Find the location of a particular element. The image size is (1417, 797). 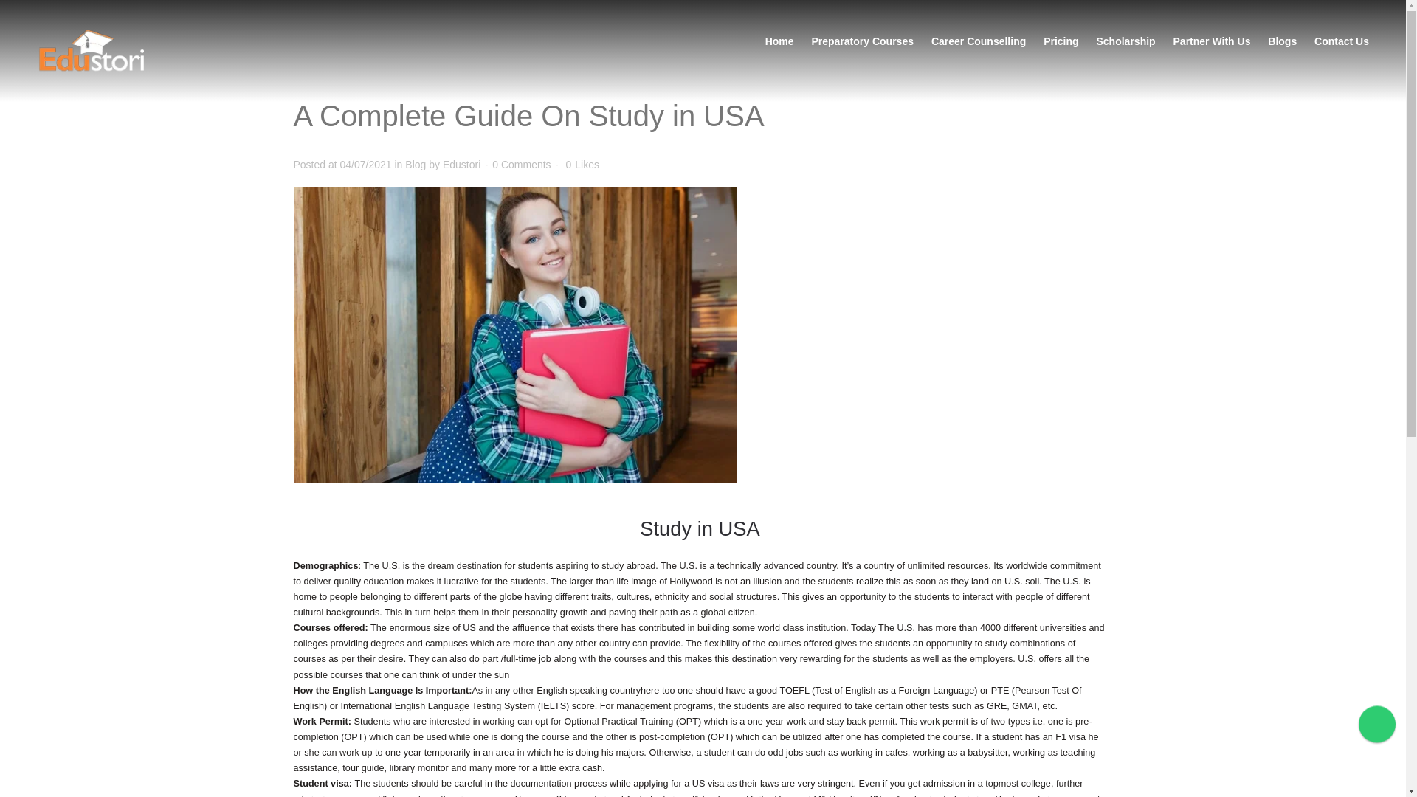

Preparatory Courses is located at coordinates (862, 41).